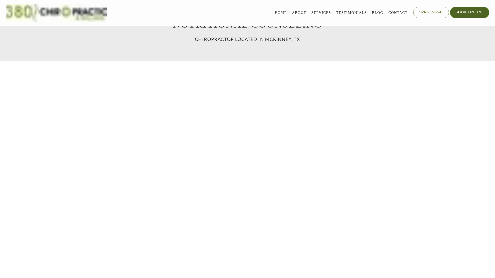 Image resolution: width=495 pixels, height=278 pixels. I want to click on SERVICES, so click(321, 13).